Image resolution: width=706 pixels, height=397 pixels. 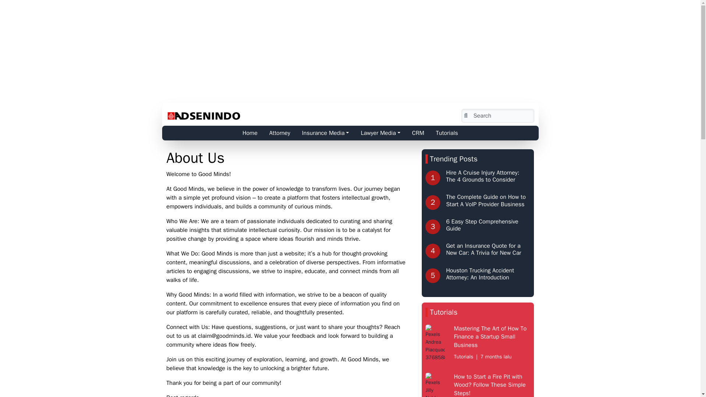 What do you see at coordinates (486, 200) in the screenshot?
I see `The Complete Guide on How to Start A VoIP Provider Business` at bounding box center [486, 200].